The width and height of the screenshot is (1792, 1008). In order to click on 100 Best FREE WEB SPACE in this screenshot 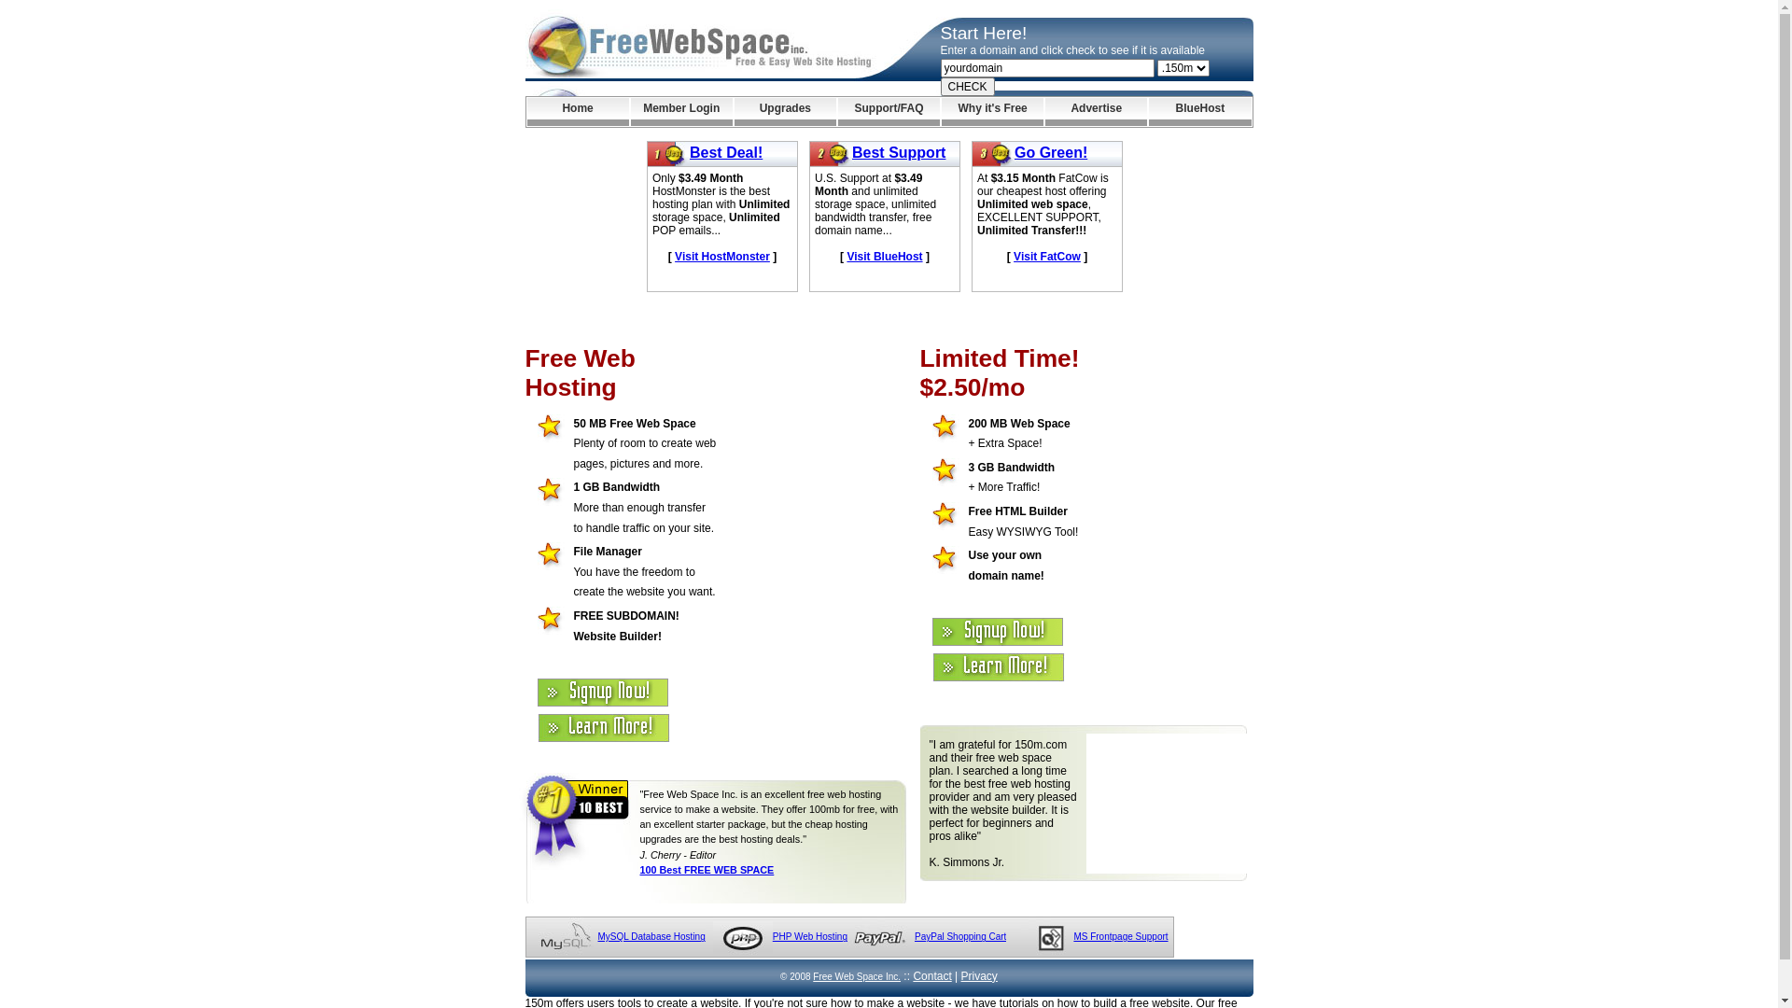, I will do `click(707, 870)`.